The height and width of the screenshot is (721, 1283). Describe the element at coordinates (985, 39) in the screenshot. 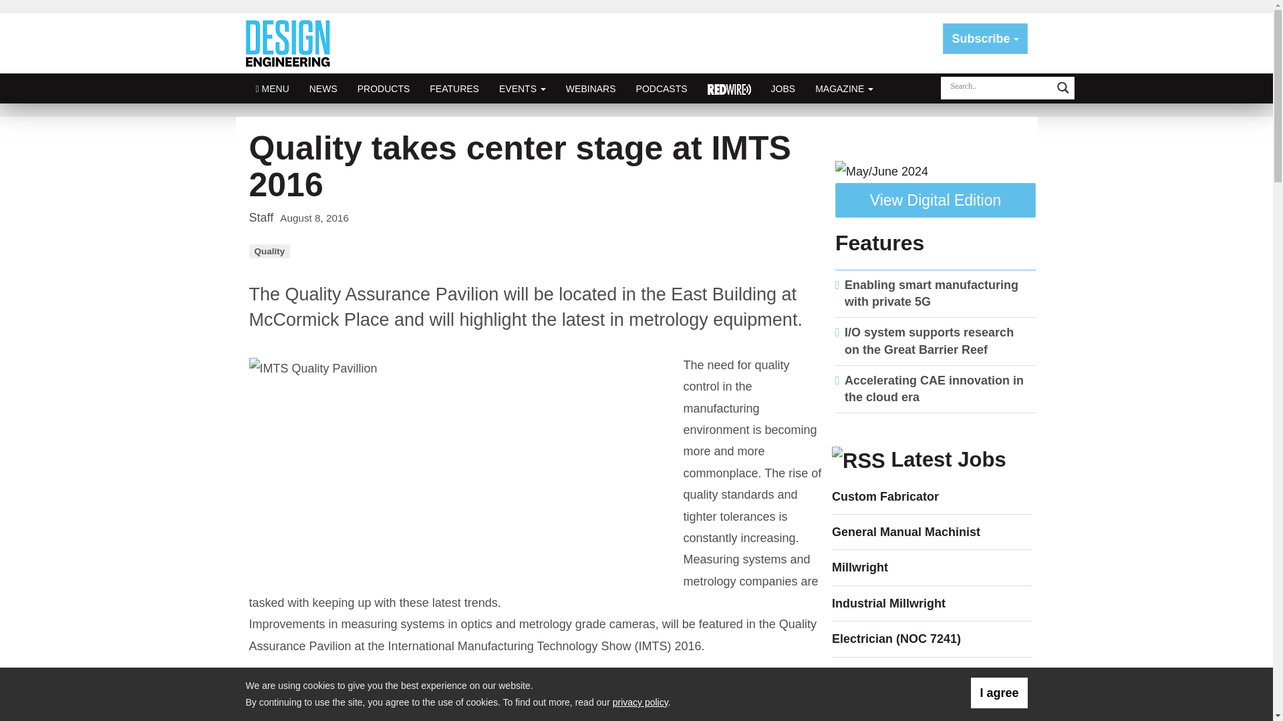

I see `Subscribe` at that location.